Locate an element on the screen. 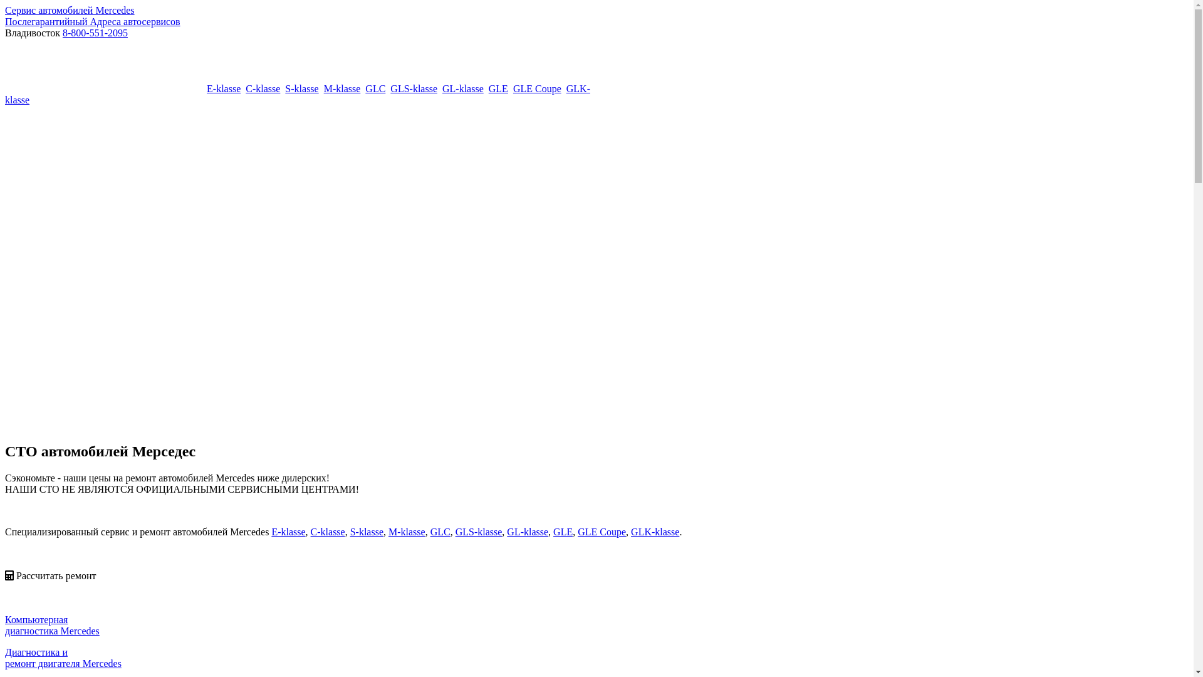 This screenshot has width=1203, height=677. GL-klasse is located at coordinates (528, 532).